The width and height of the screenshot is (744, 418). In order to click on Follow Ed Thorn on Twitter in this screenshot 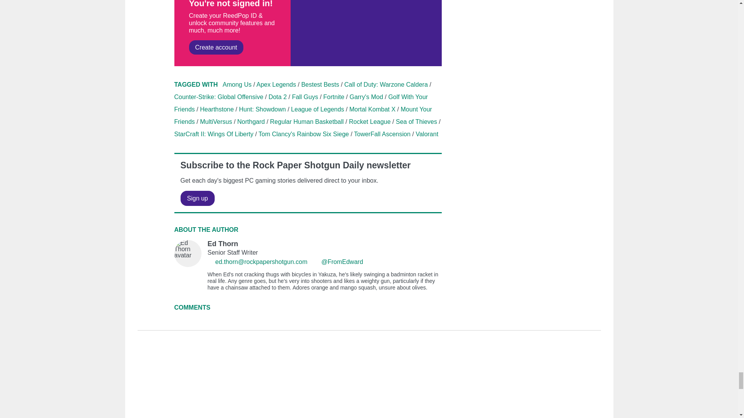, I will do `click(316, 262)`.